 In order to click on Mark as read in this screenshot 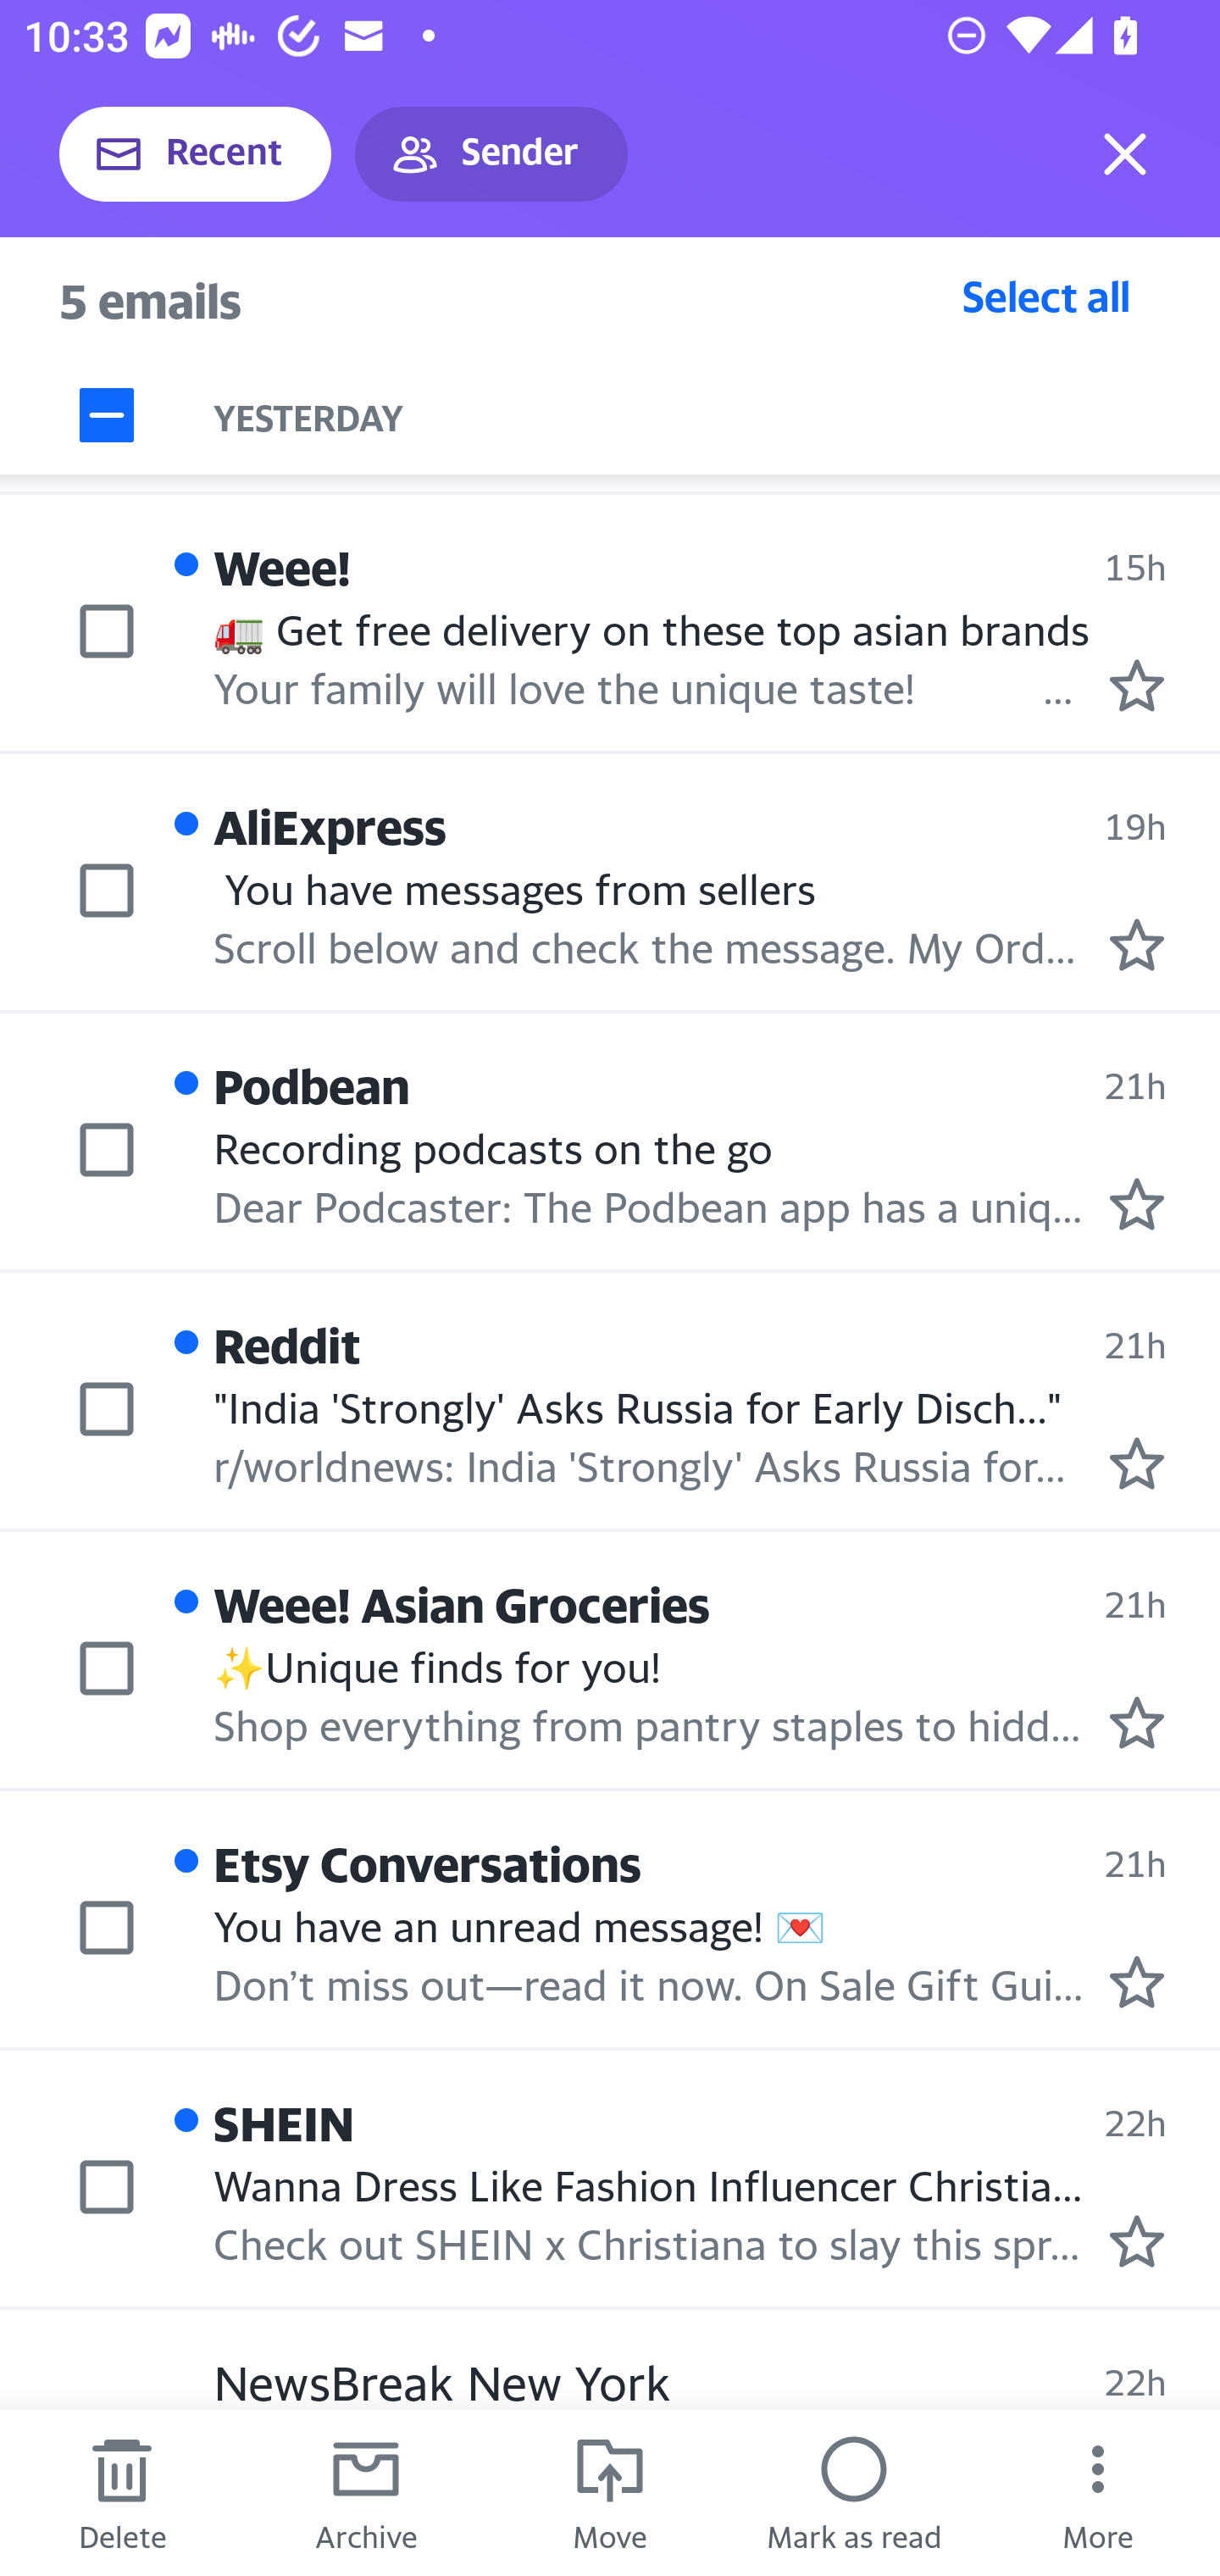, I will do `click(854, 2493)`.